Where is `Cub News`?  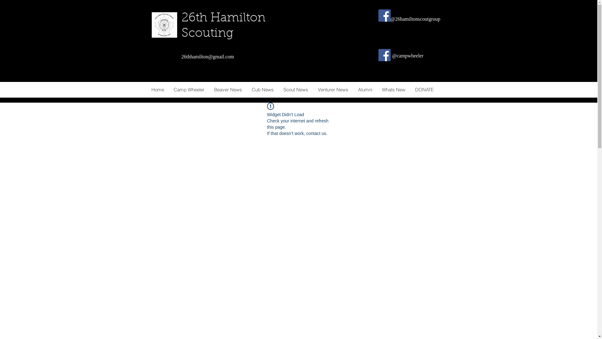 Cub News is located at coordinates (262, 90).